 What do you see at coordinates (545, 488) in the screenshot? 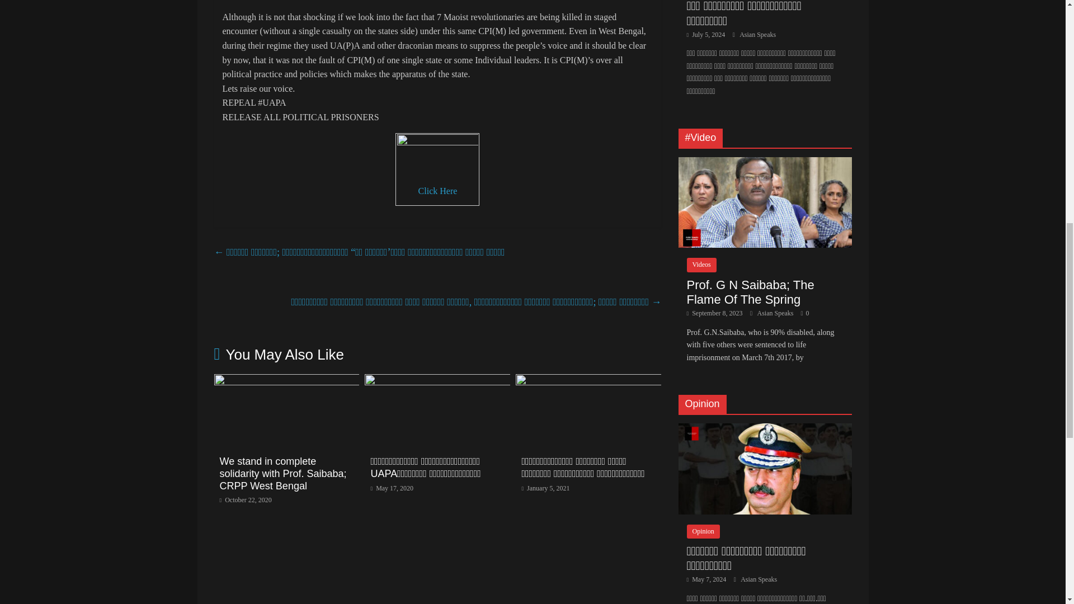
I see `January 5, 2021` at bounding box center [545, 488].